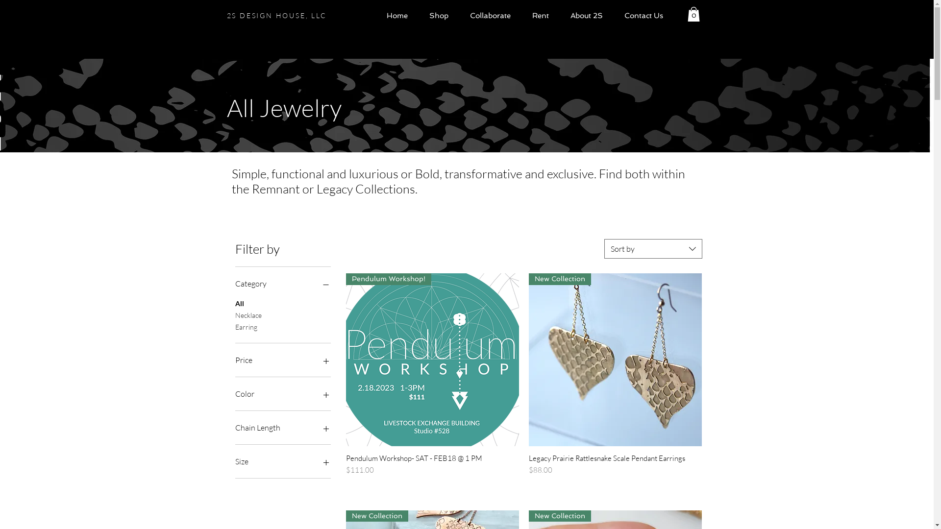 This screenshot has height=529, width=941. Describe the element at coordinates (616, 360) in the screenshot. I see `New Collection` at that location.